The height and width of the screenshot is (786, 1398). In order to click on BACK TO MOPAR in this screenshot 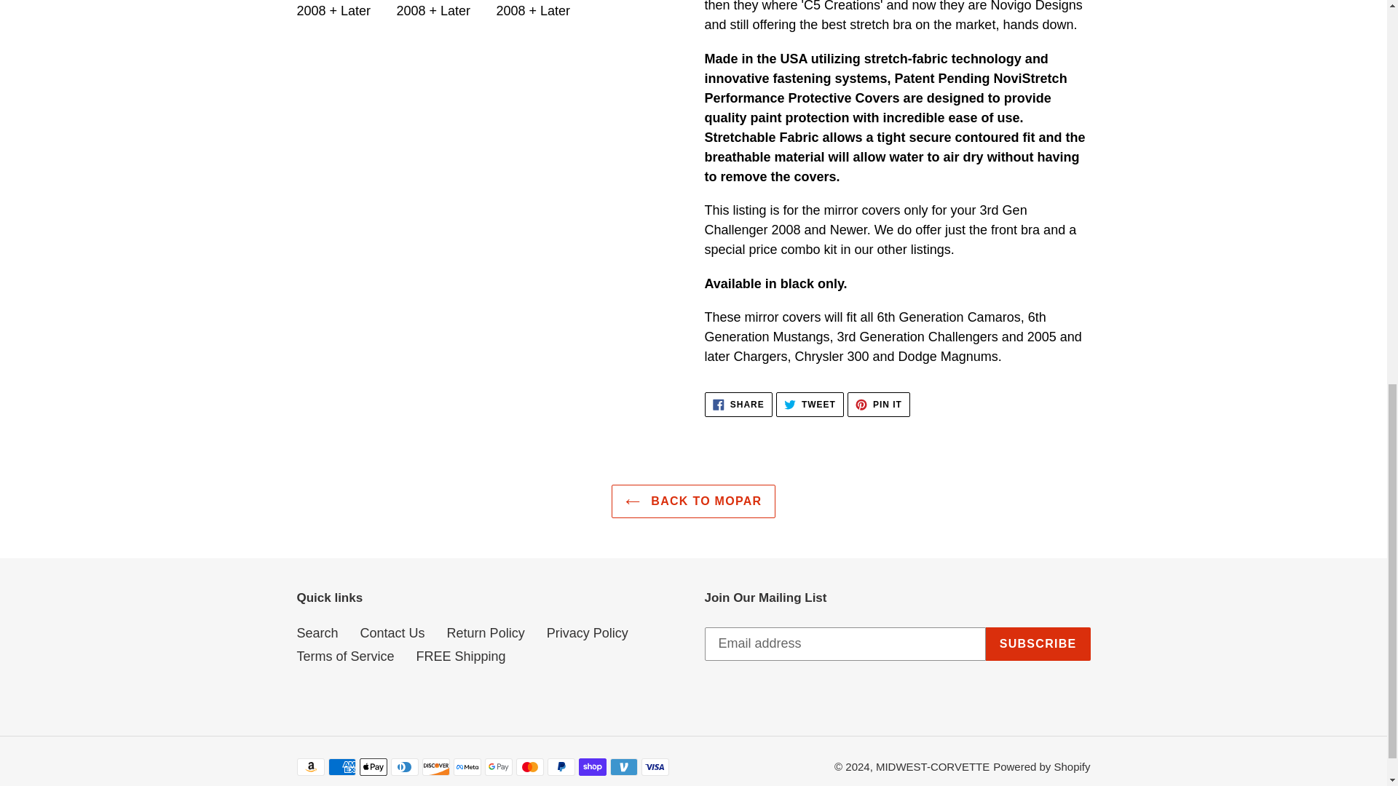, I will do `click(810, 405)`.